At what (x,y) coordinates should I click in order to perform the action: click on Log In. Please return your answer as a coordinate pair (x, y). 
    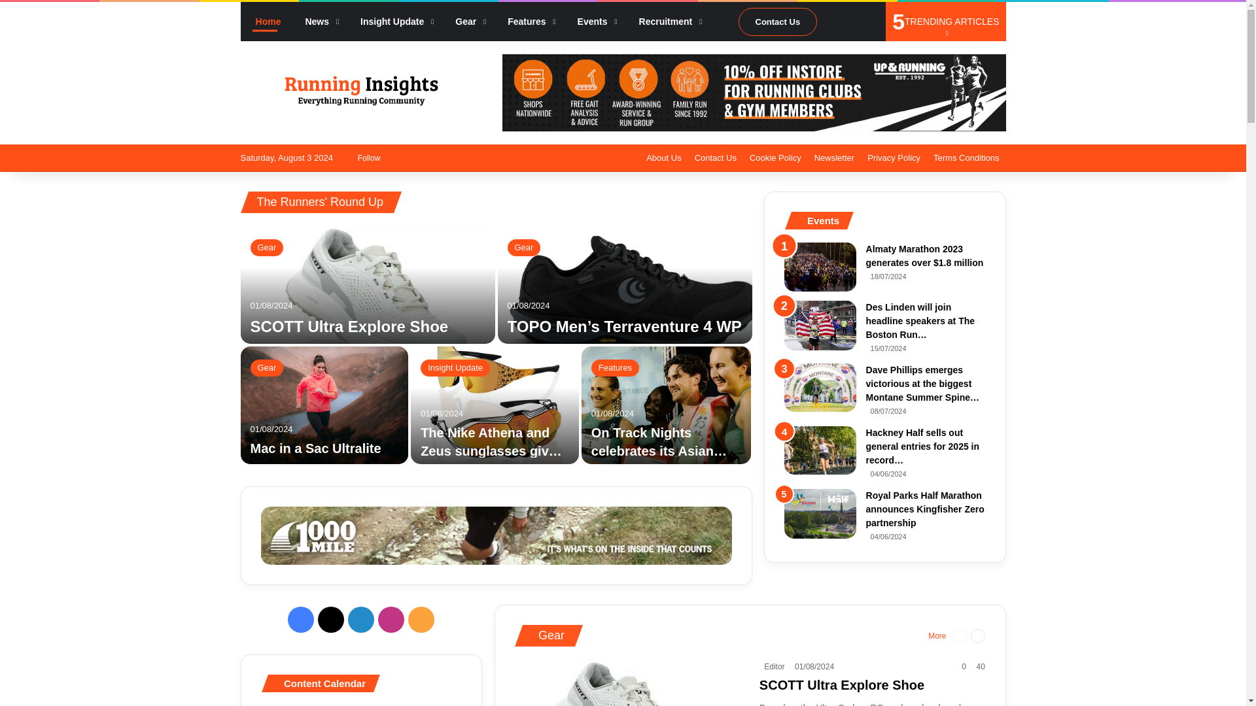
    Looking at the image, I should click on (399, 158).